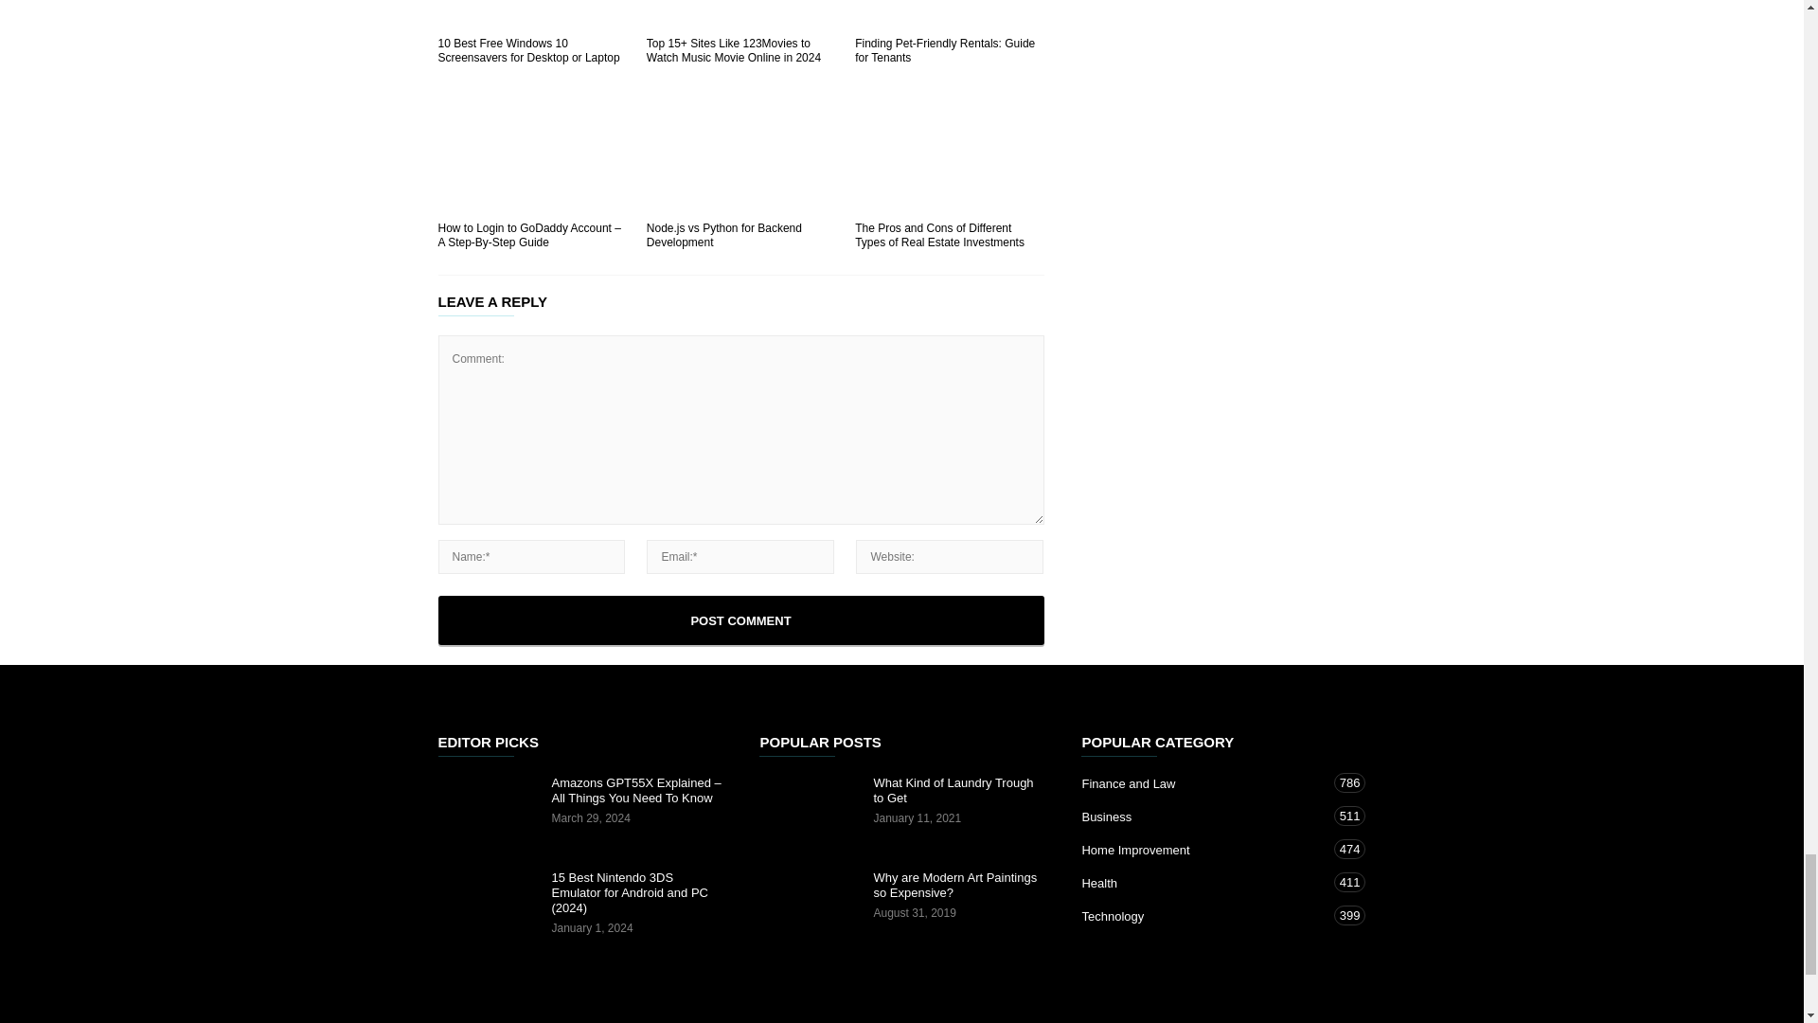  I want to click on 10 Best Free Windows 10 Screensavers for Desktop or Laptop, so click(531, 15).